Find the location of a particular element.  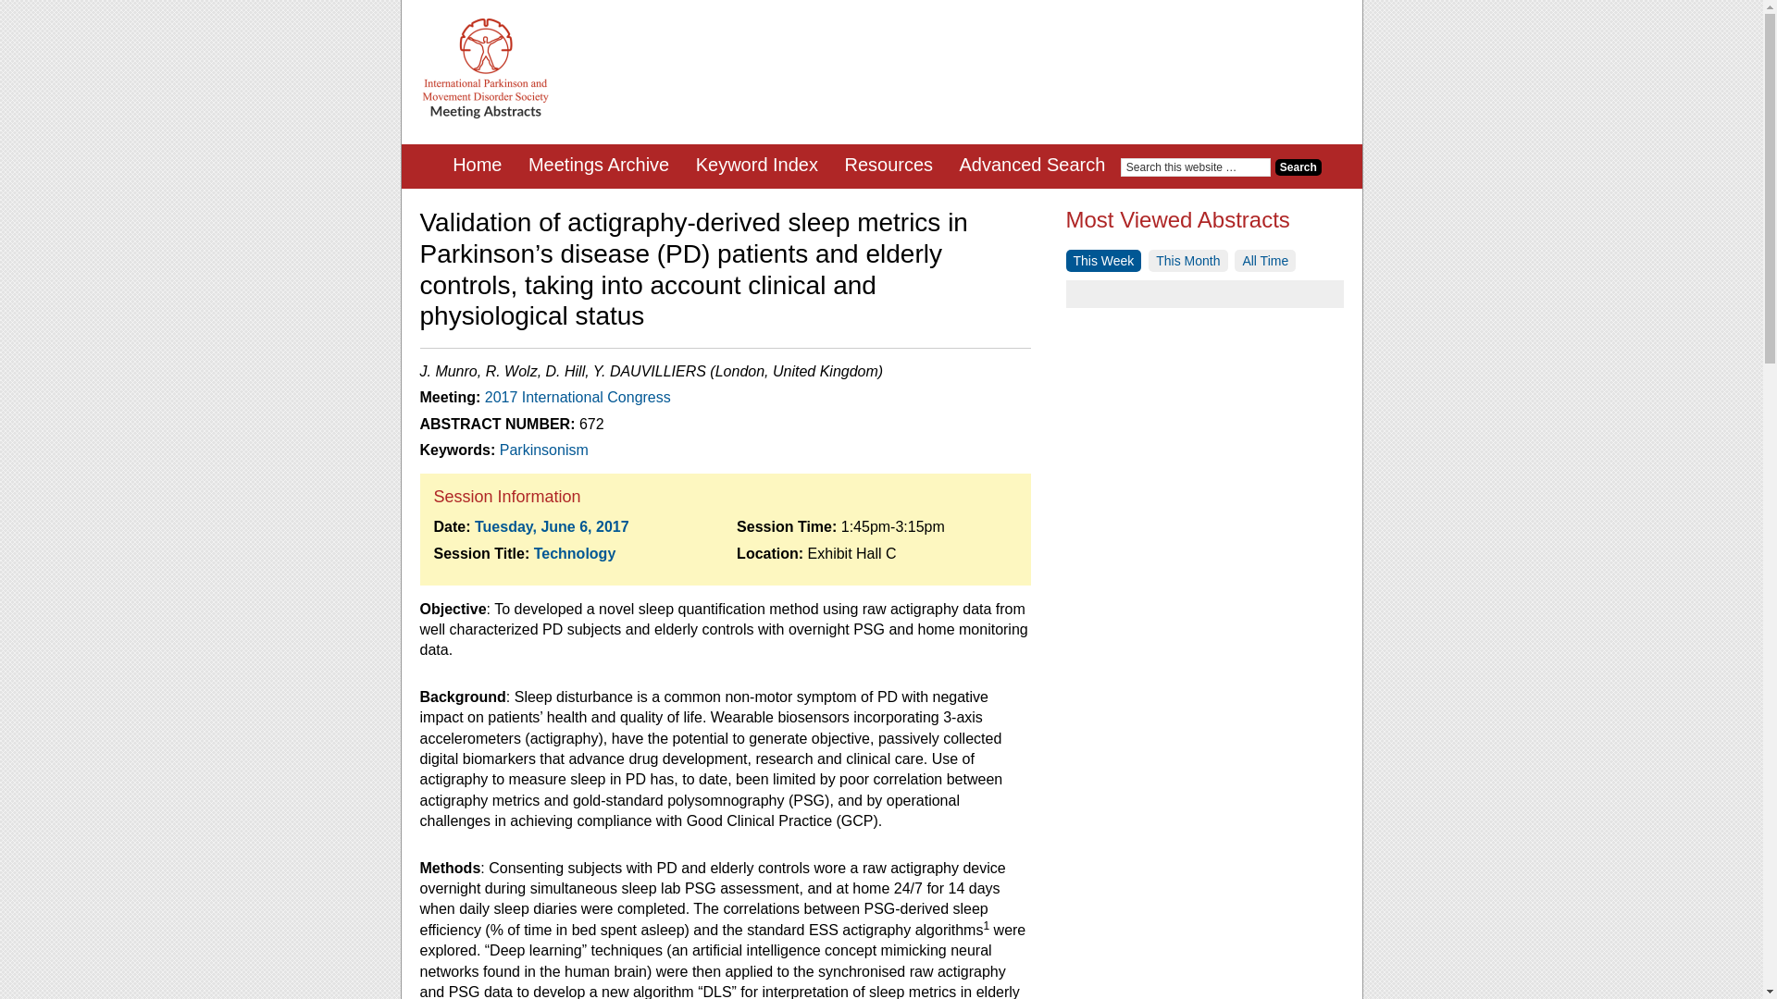

Tuesday, June 6, 2017 is located at coordinates (552, 525).